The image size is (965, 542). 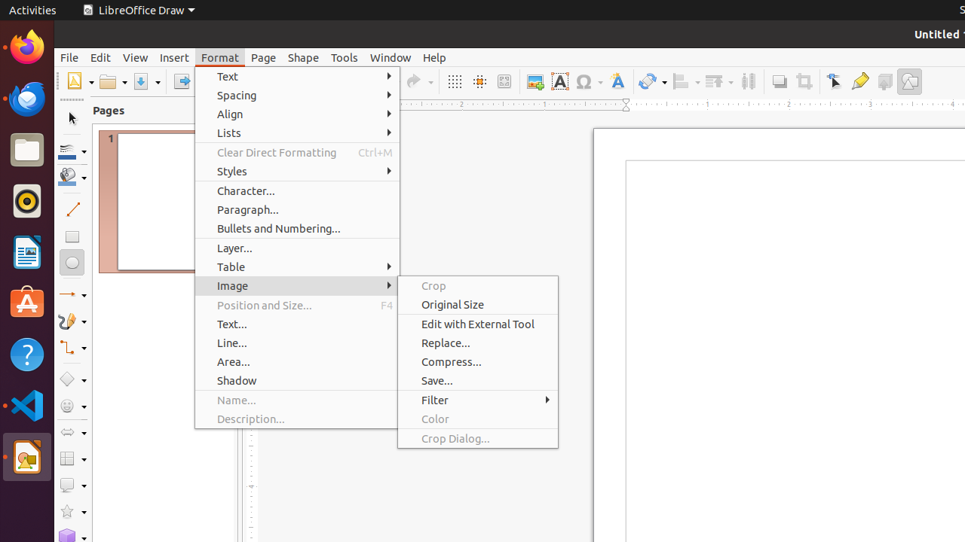 What do you see at coordinates (297, 305) in the screenshot?
I see `Position and Size...` at bounding box center [297, 305].